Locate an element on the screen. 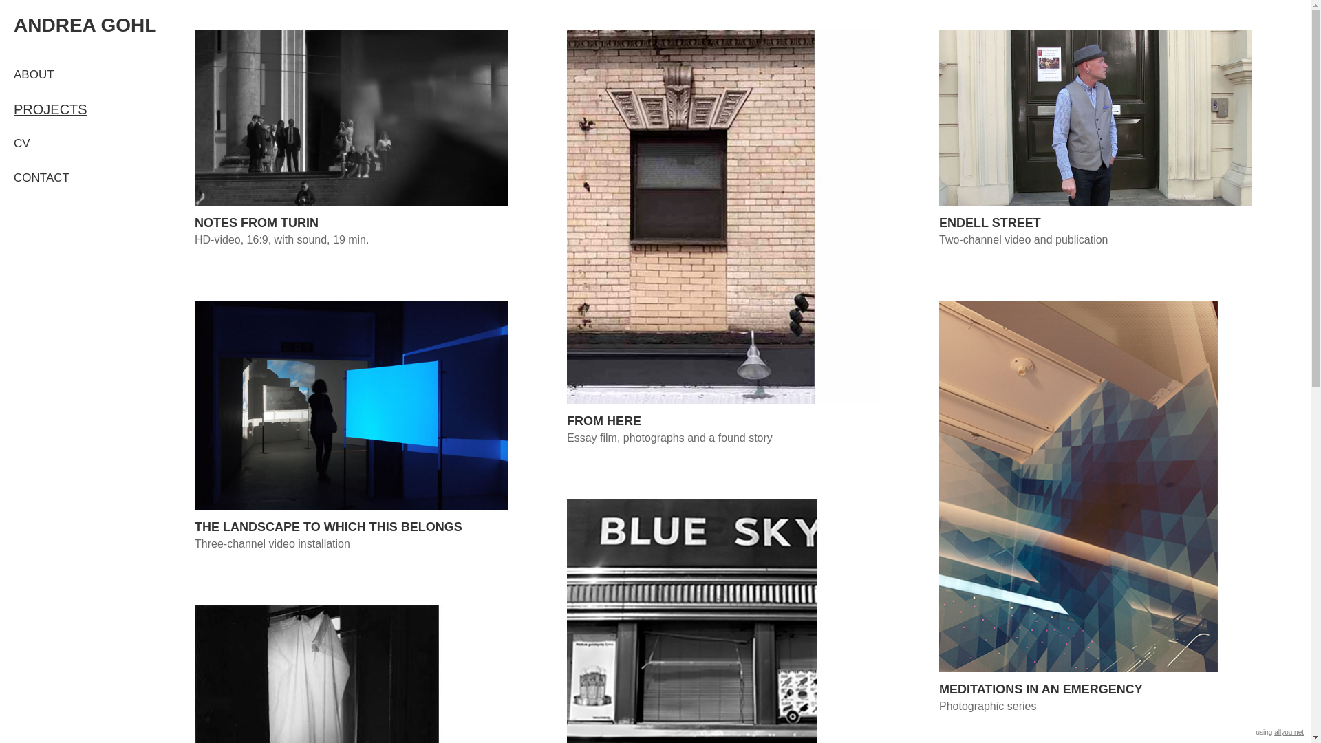 The width and height of the screenshot is (1321, 743). ENDELL STREET
Two-channel video and publication  is located at coordinates (1095, 139).